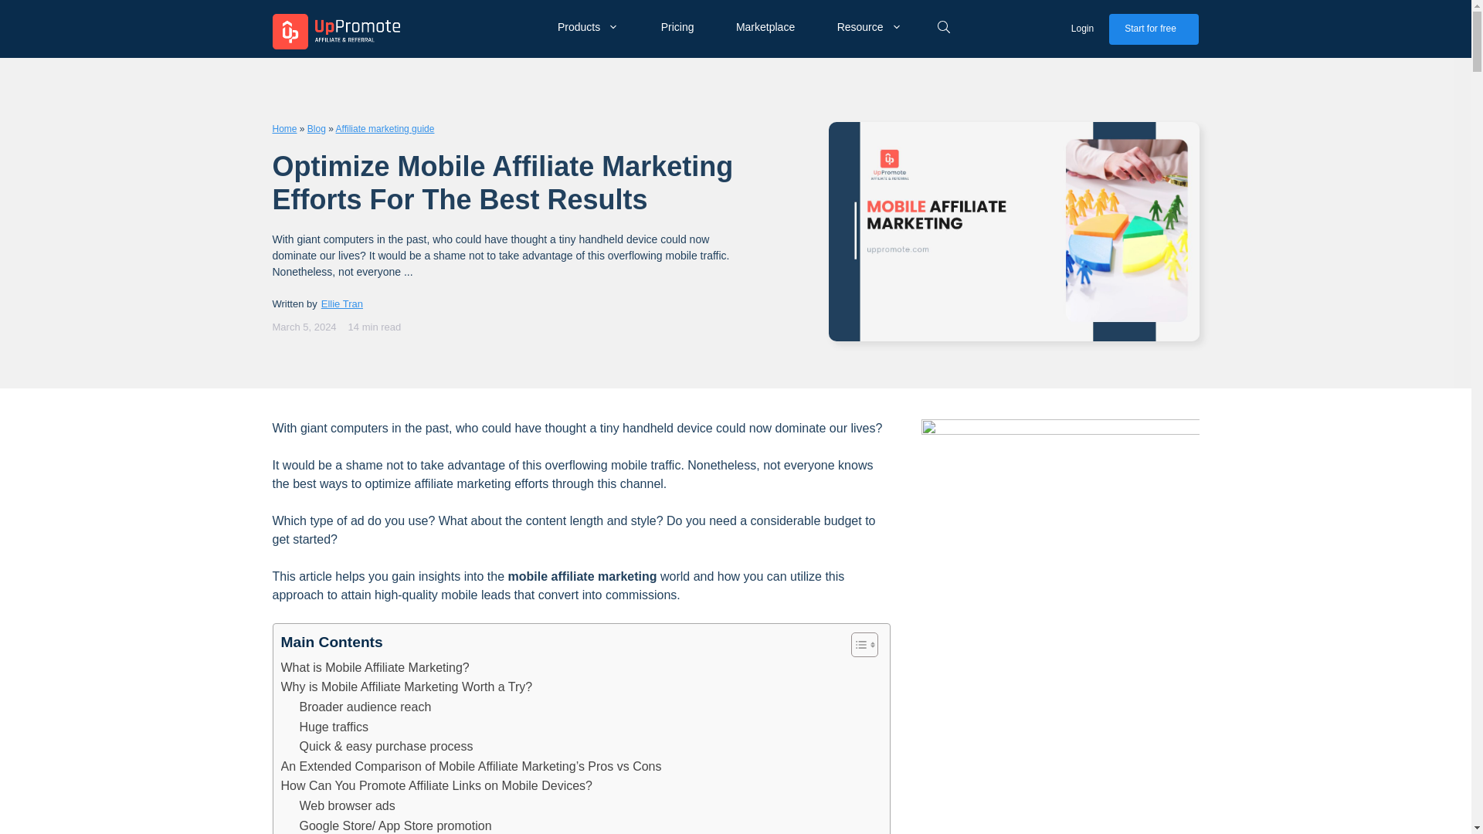 Image resolution: width=1483 pixels, height=834 pixels. Describe the element at coordinates (406, 687) in the screenshot. I see `Why is Mobile Affiliate Marketing Worth a Try?` at that location.